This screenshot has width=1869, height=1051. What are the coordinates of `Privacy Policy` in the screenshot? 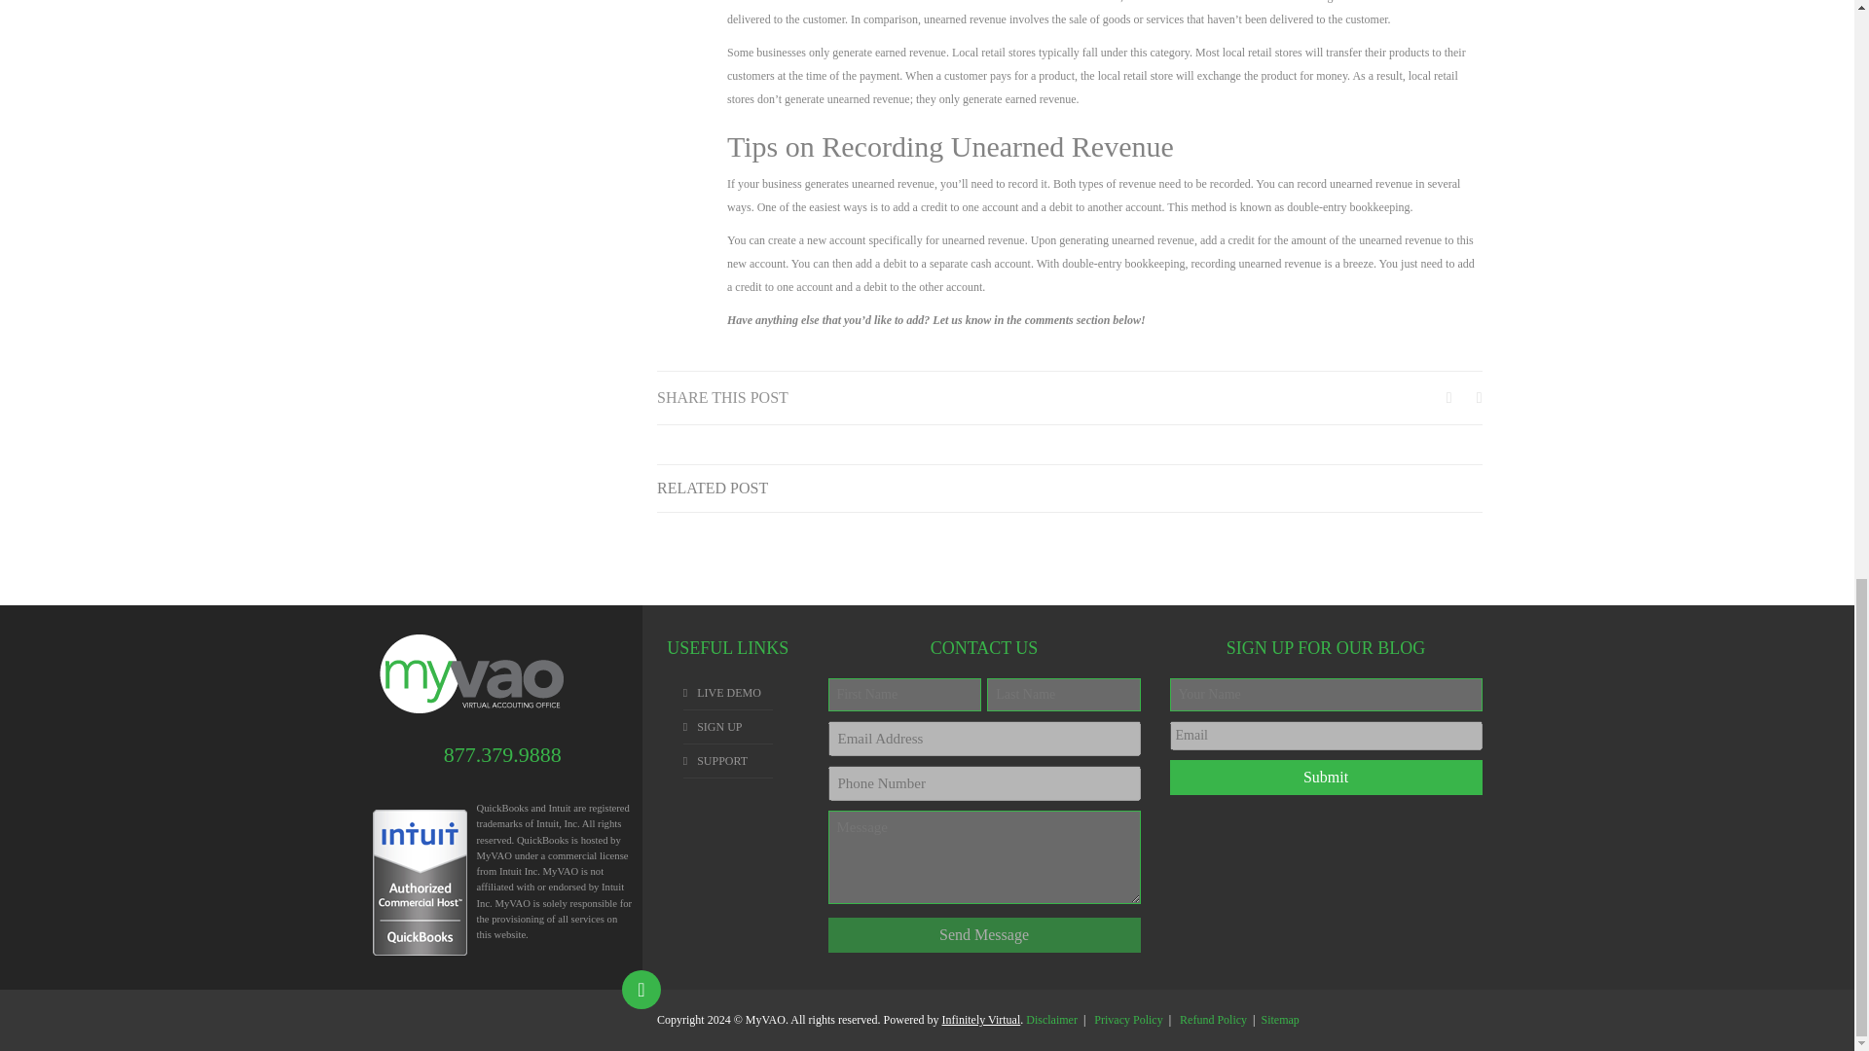 It's located at (1127, 1020).